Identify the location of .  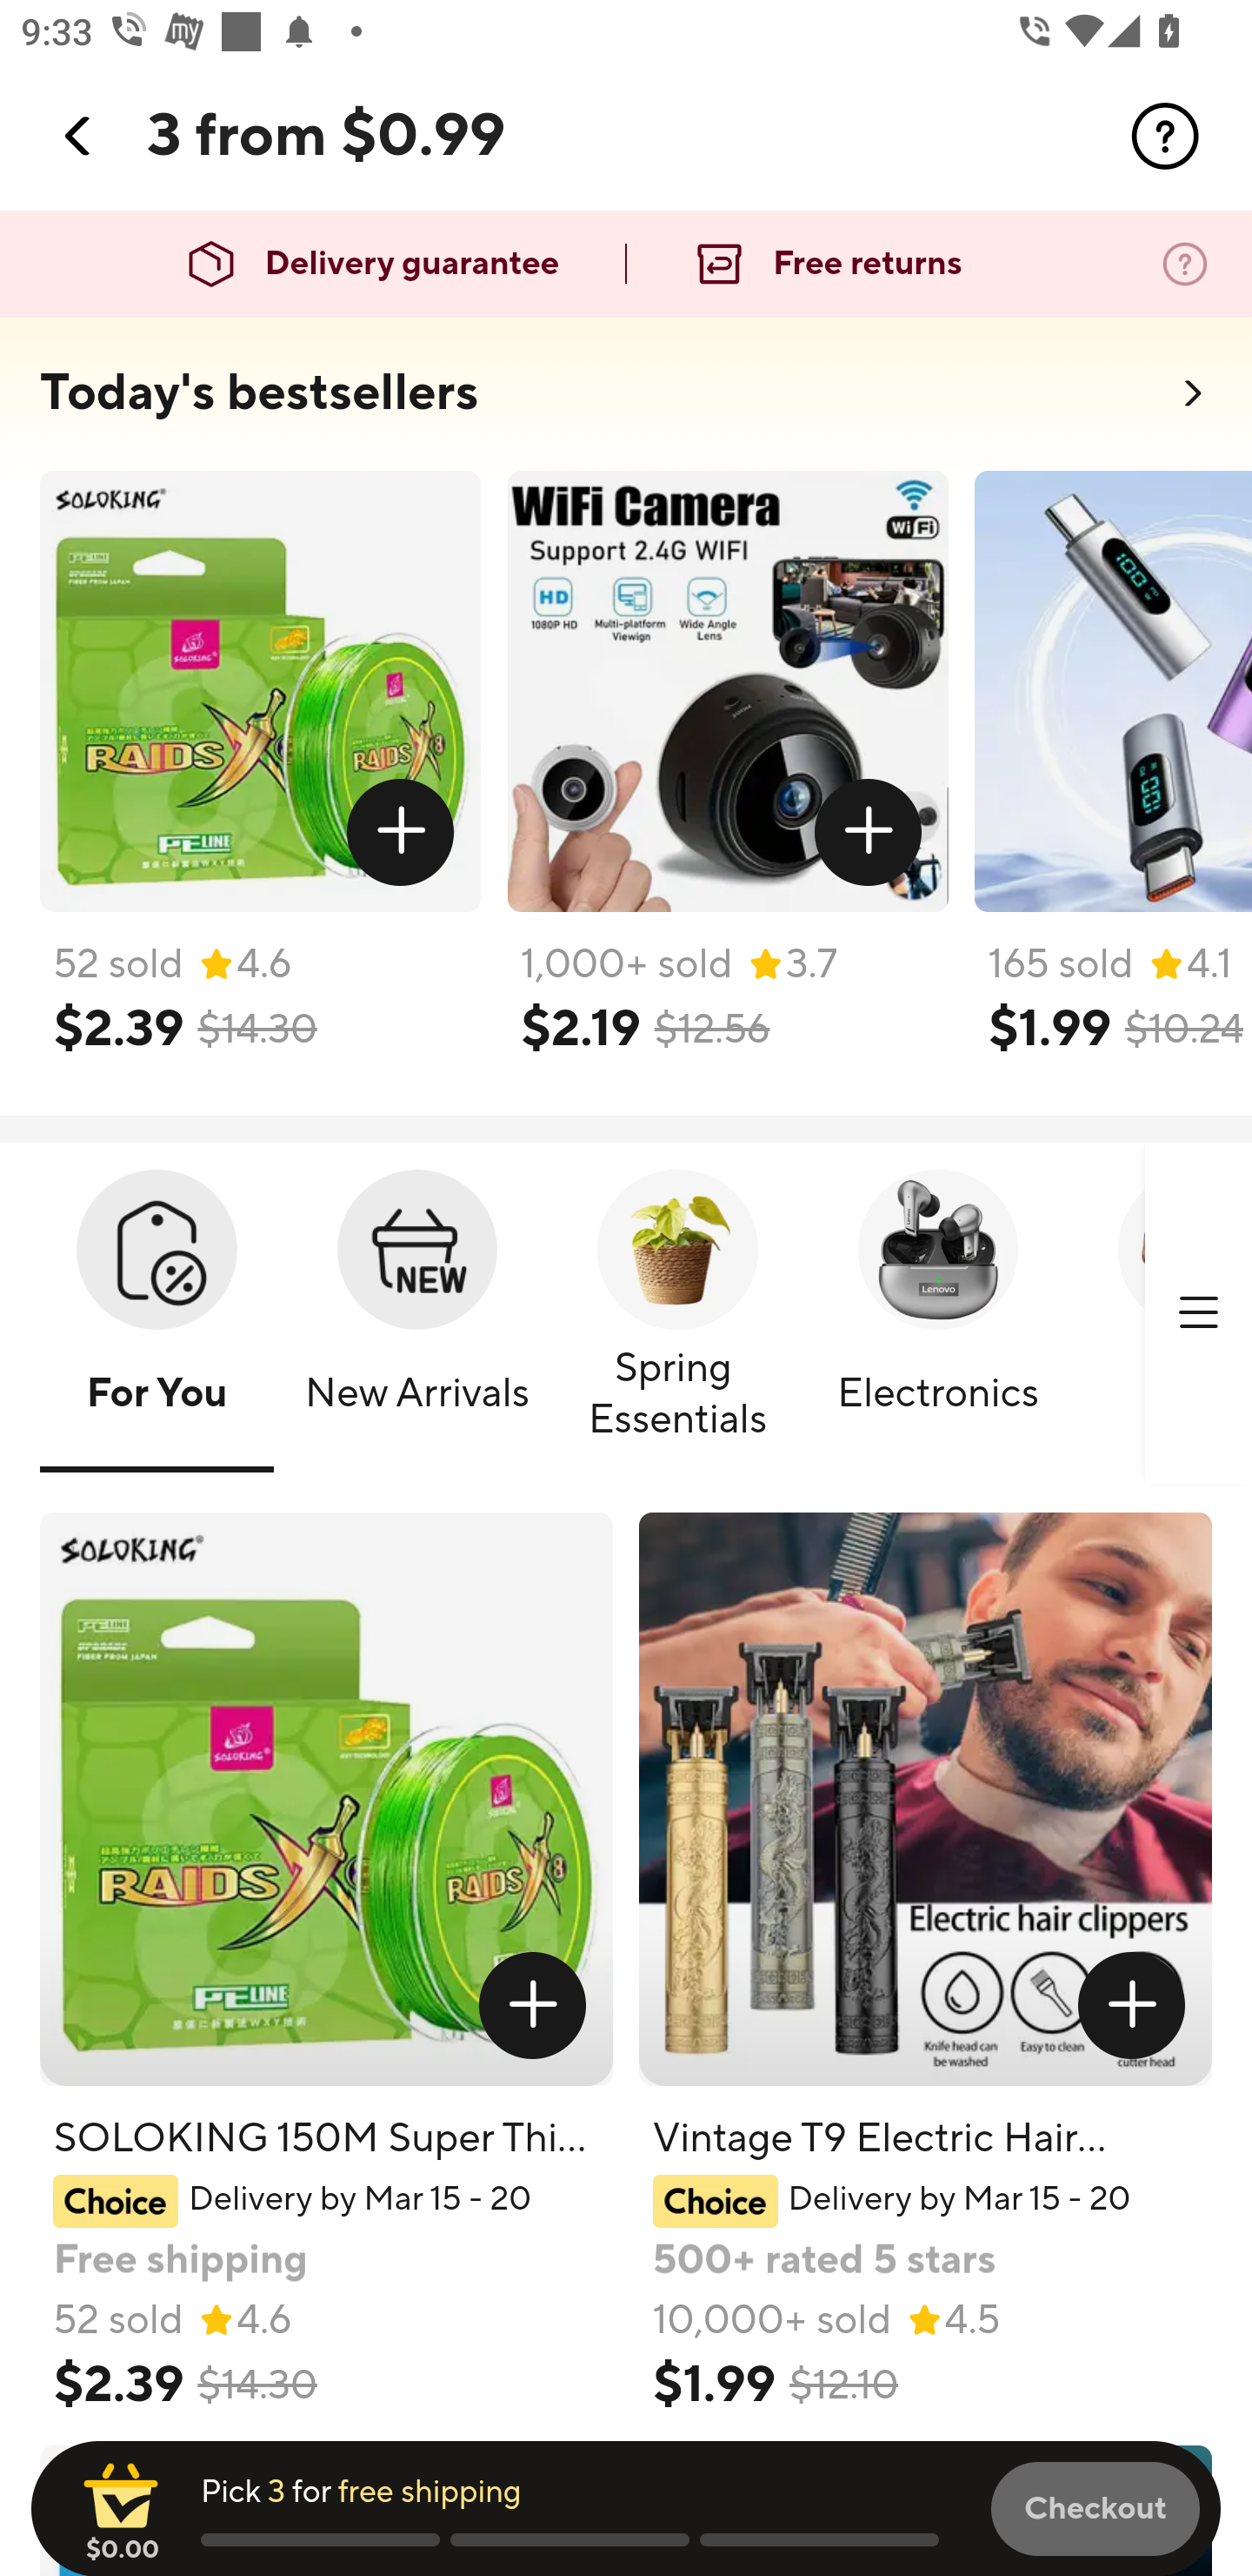
(1132, 2005).